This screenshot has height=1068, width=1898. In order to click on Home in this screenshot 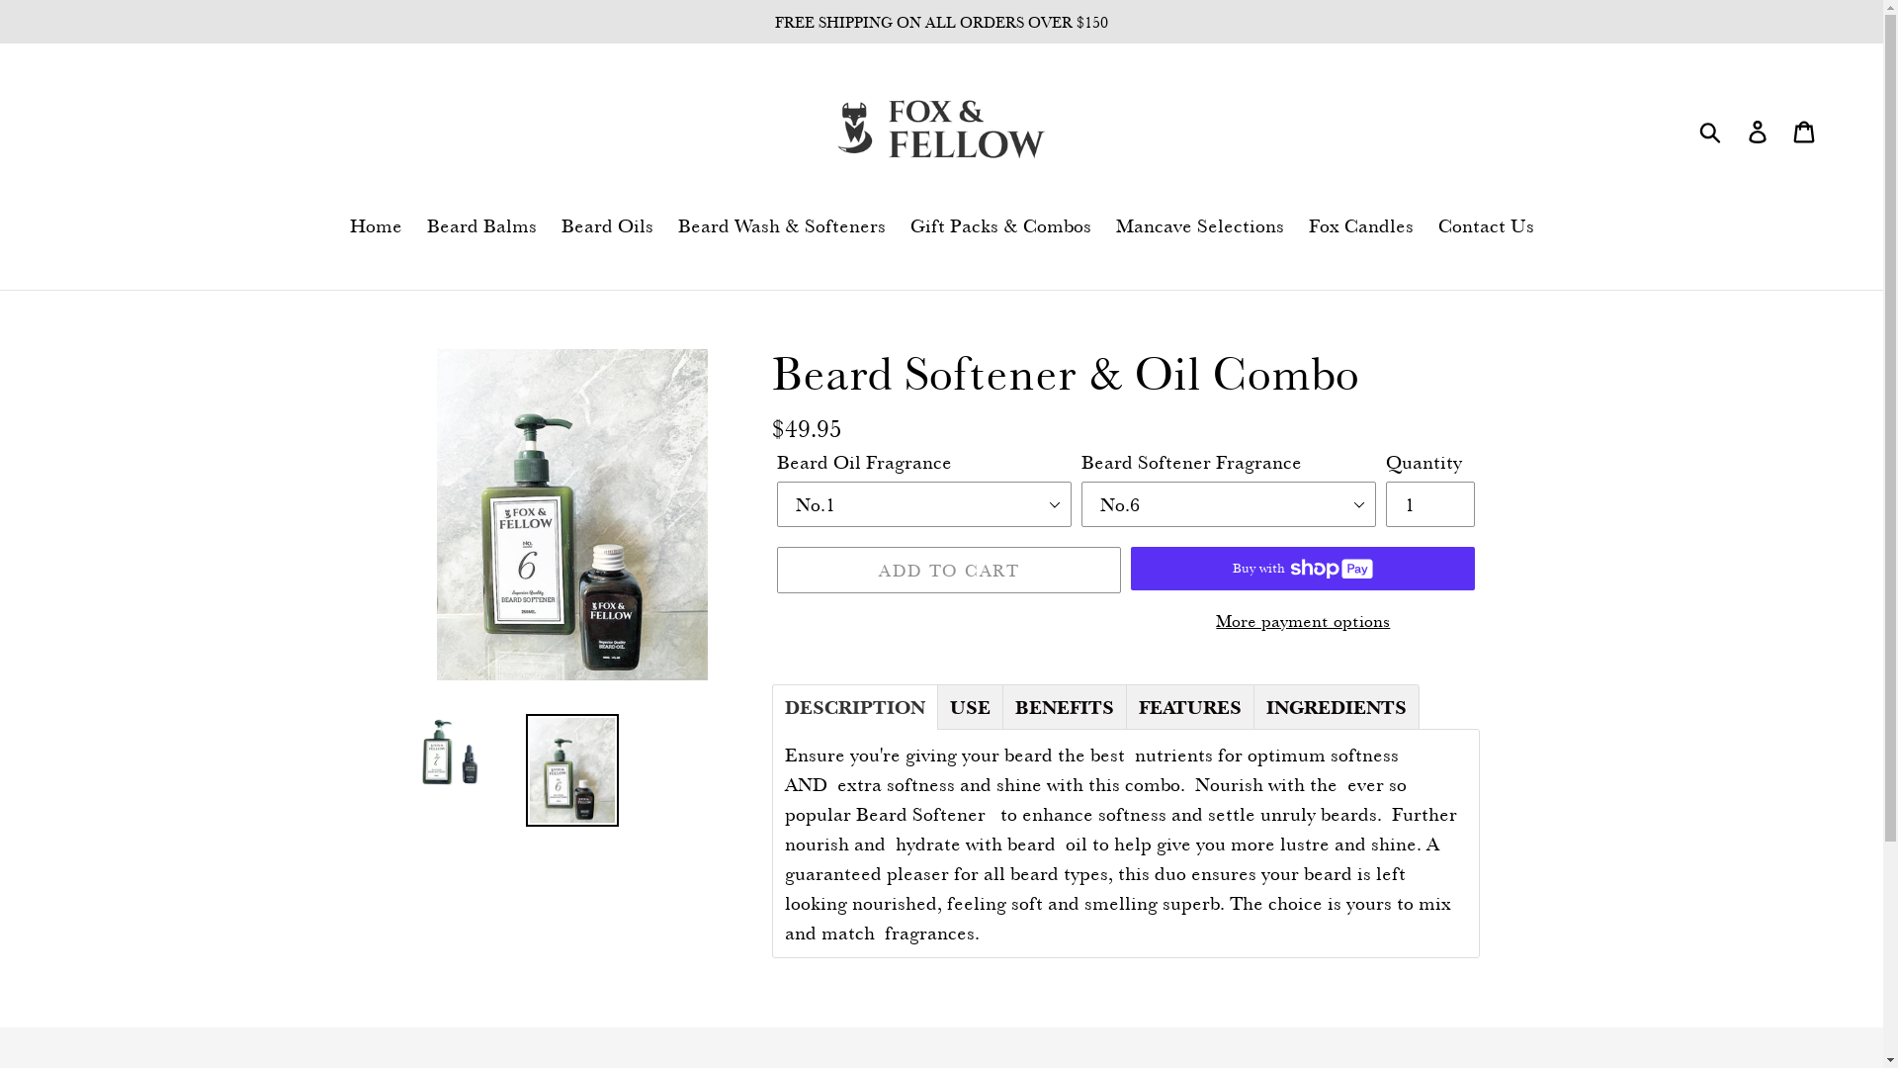, I will do `click(376, 227)`.